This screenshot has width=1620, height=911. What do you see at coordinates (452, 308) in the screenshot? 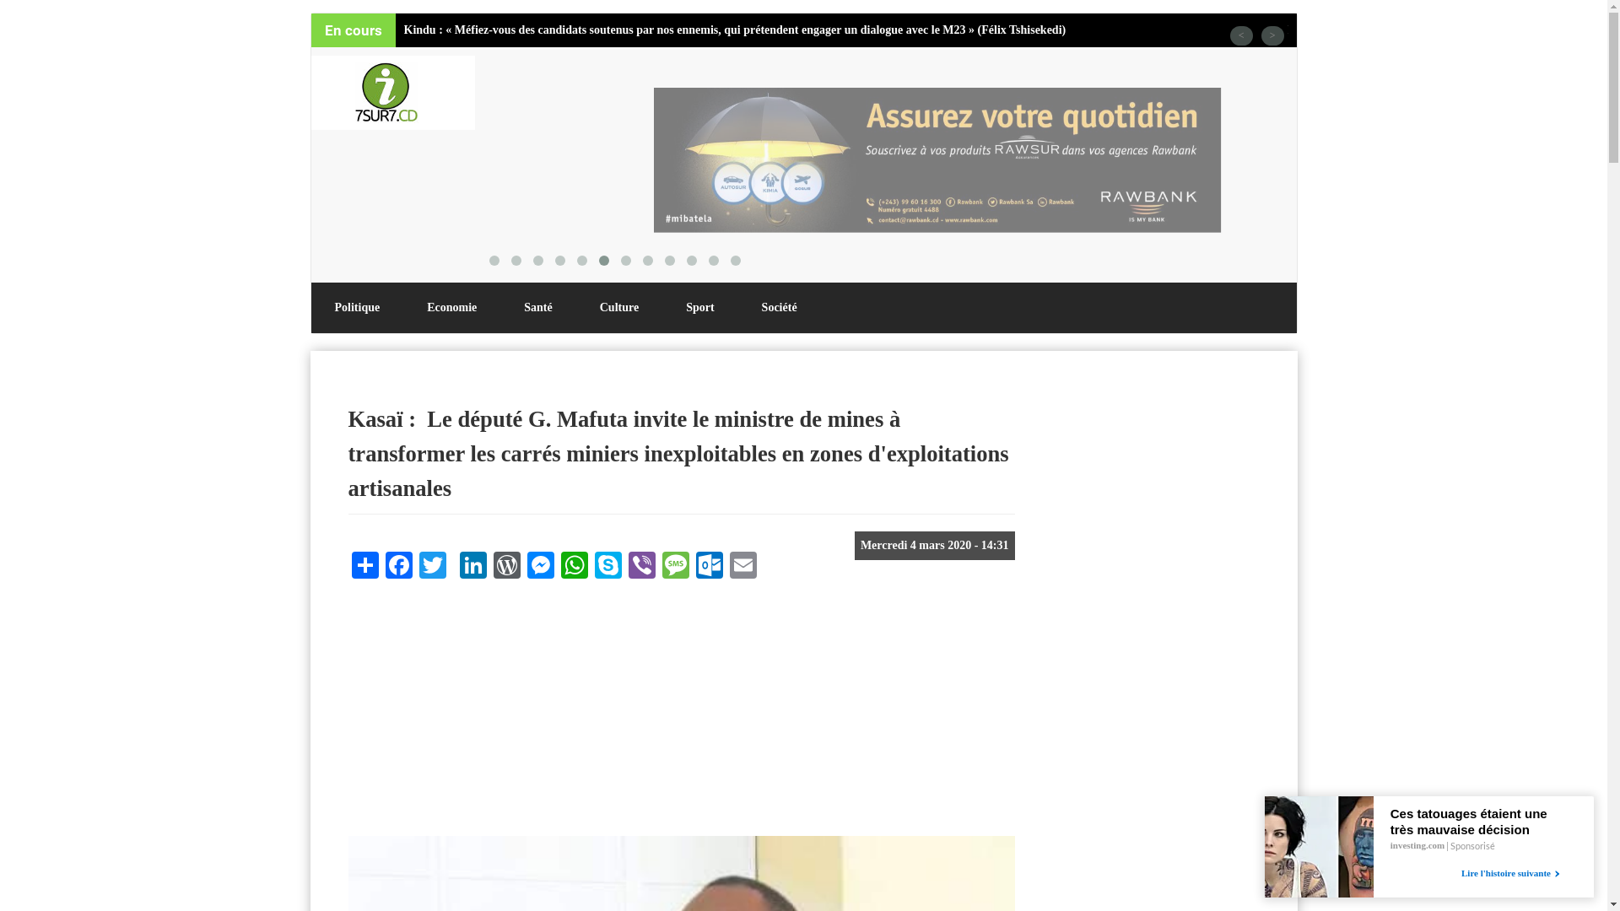
I see `Economie` at bounding box center [452, 308].